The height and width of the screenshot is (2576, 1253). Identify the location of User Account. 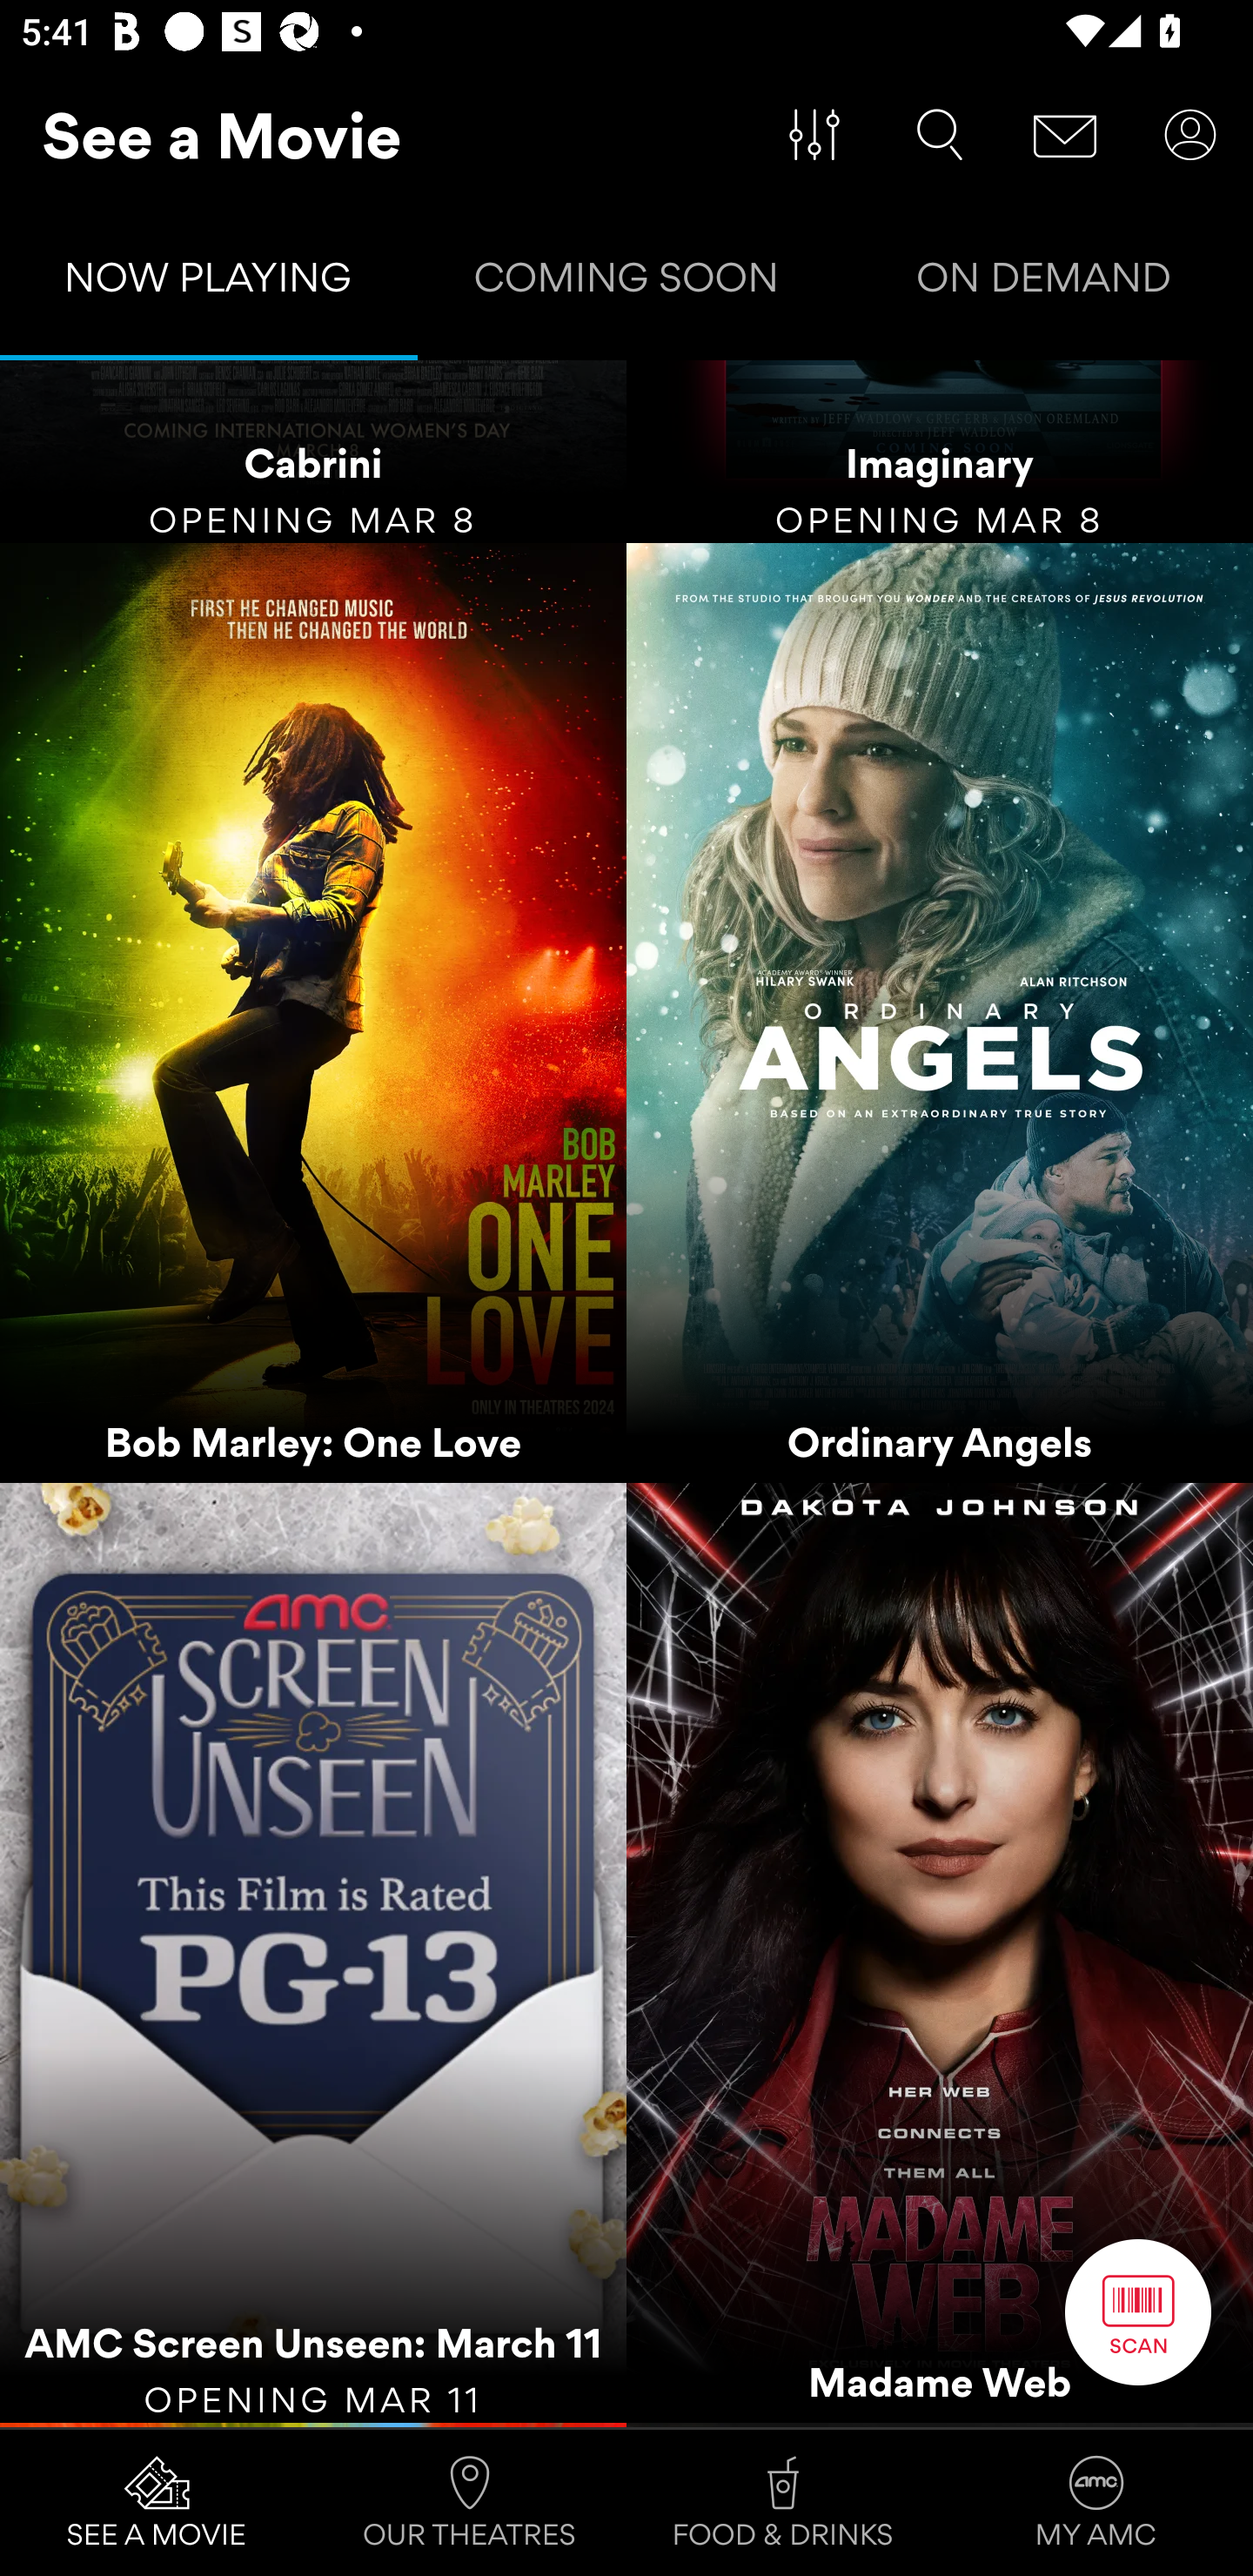
(1190, 135).